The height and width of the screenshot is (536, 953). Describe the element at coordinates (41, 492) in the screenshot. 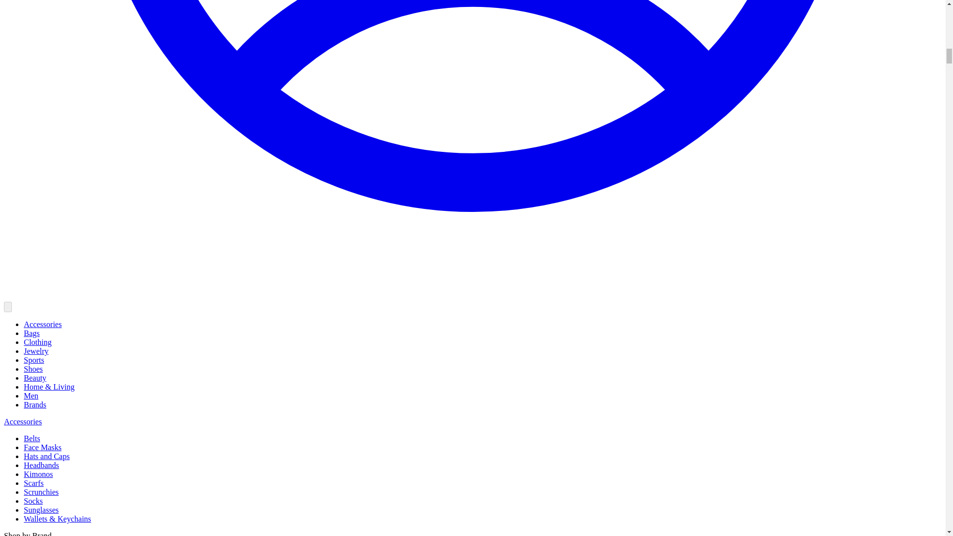

I see `Scrunchies` at that location.